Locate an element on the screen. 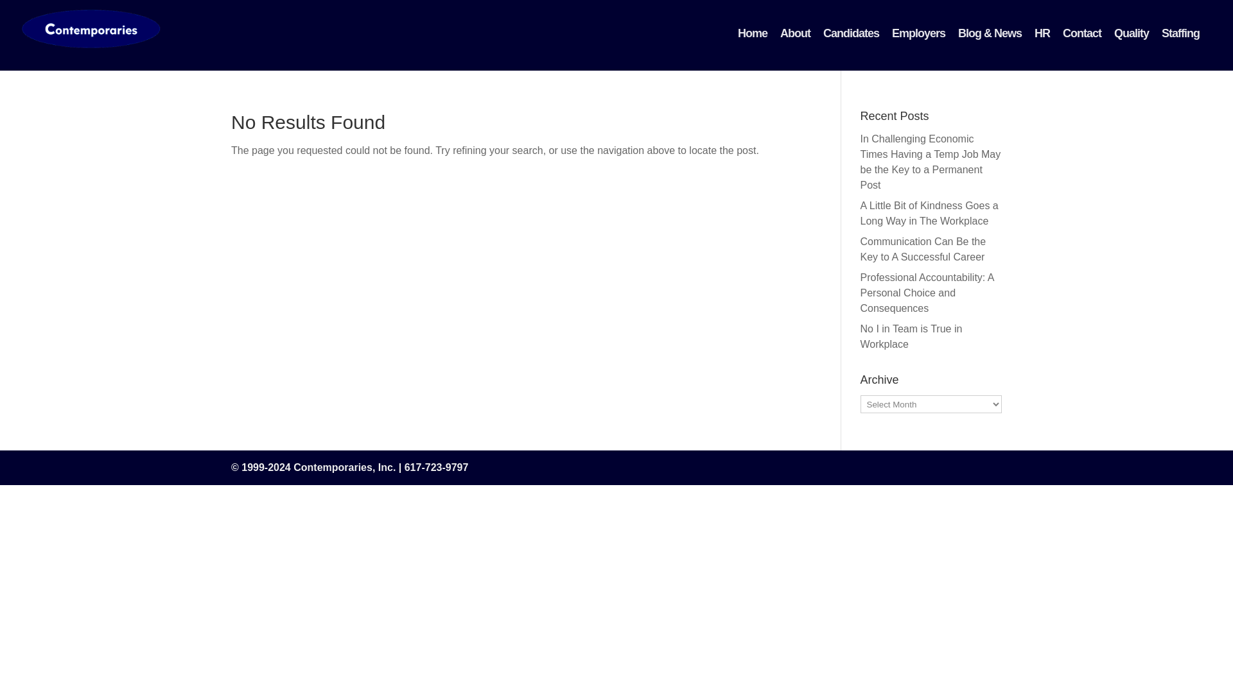 The image size is (1233, 693). HR is located at coordinates (1042, 33).